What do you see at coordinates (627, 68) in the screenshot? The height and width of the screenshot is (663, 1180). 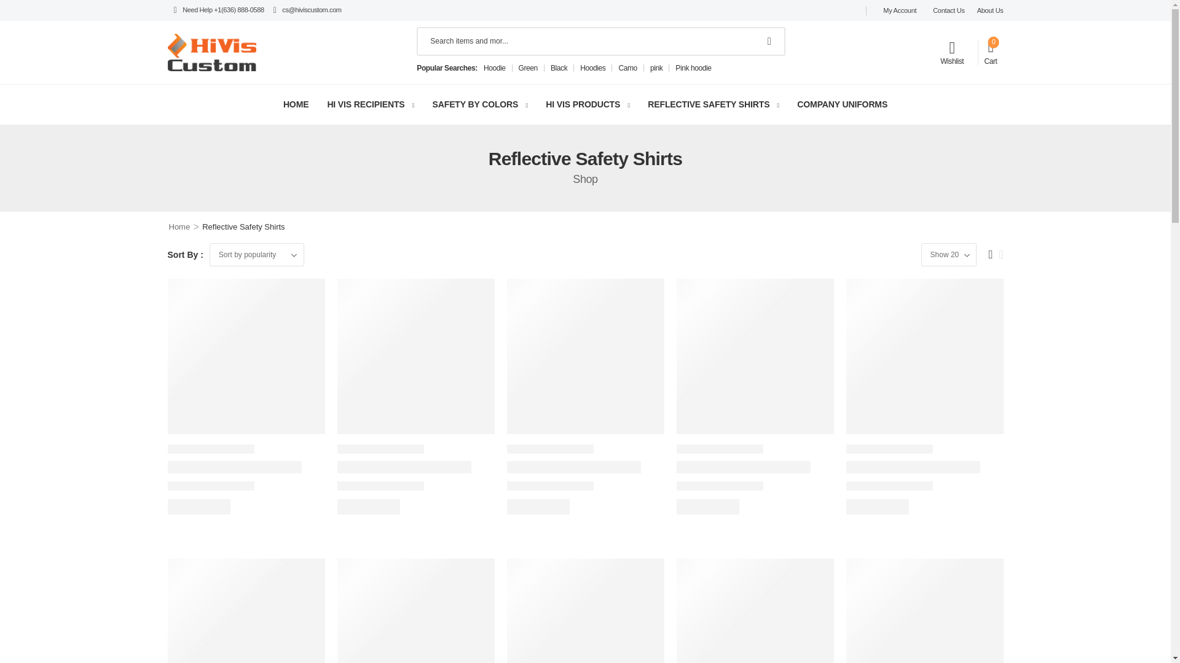 I see `Camo` at bounding box center [627, 68].